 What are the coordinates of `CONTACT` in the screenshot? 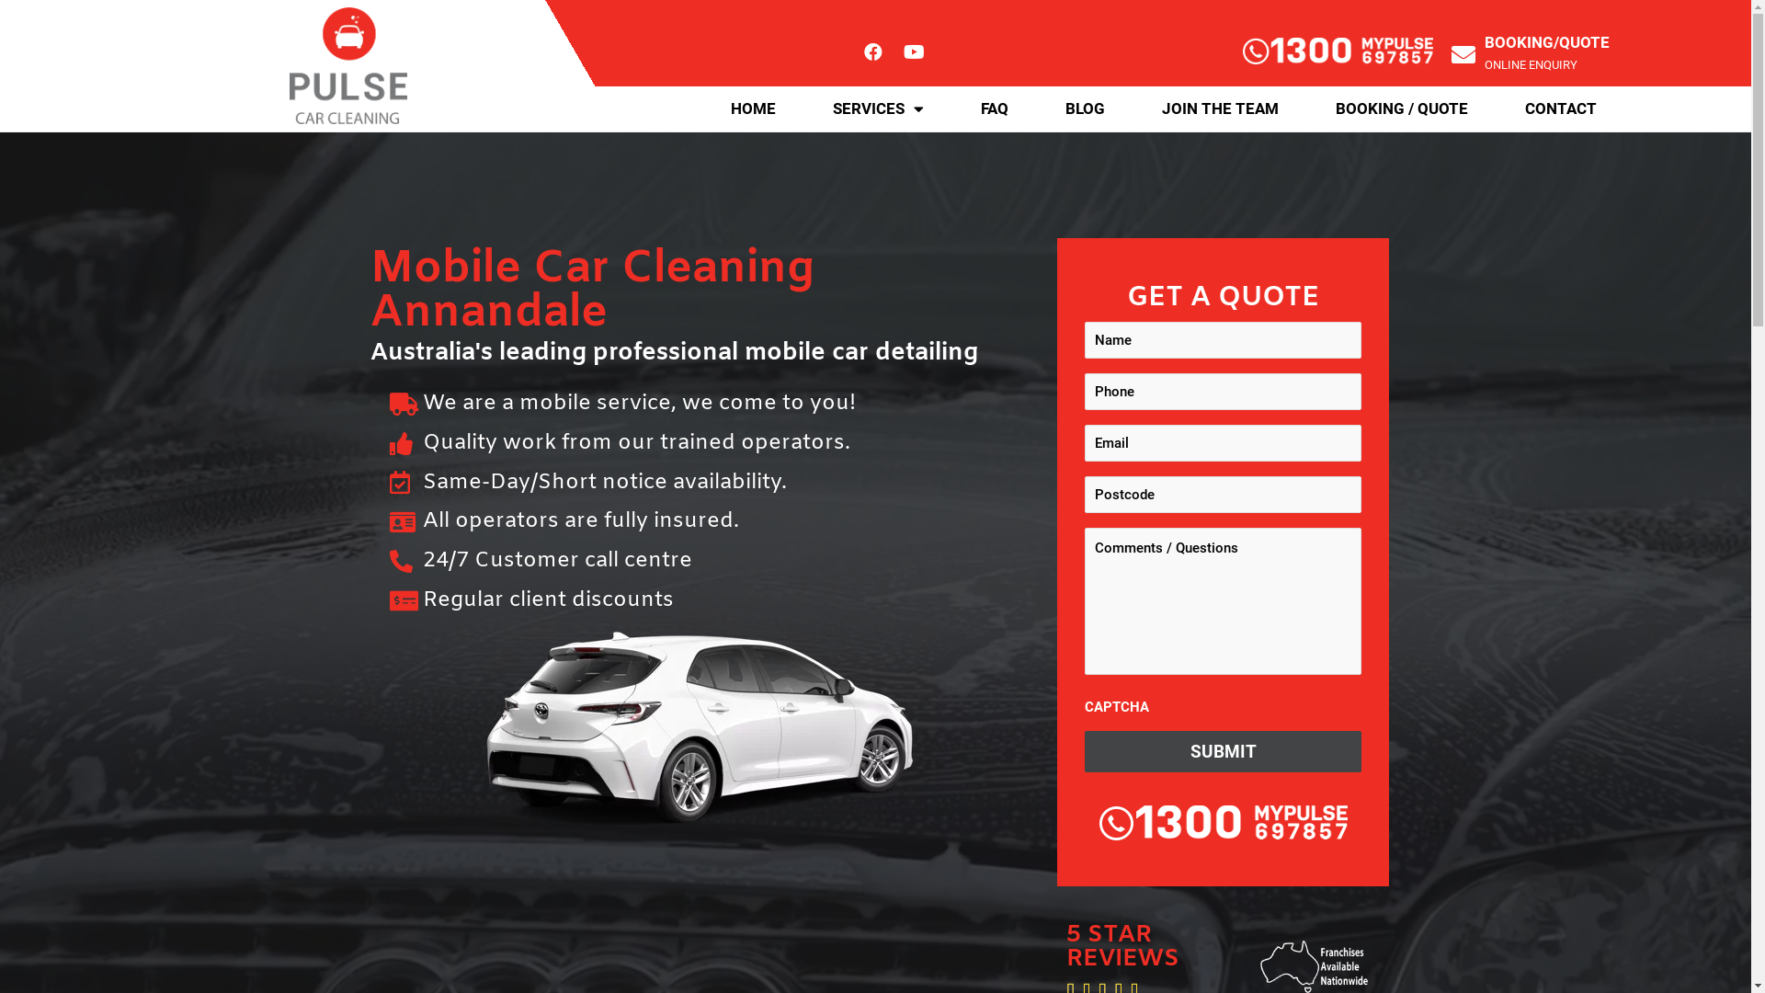 It's located at (1561, 108).